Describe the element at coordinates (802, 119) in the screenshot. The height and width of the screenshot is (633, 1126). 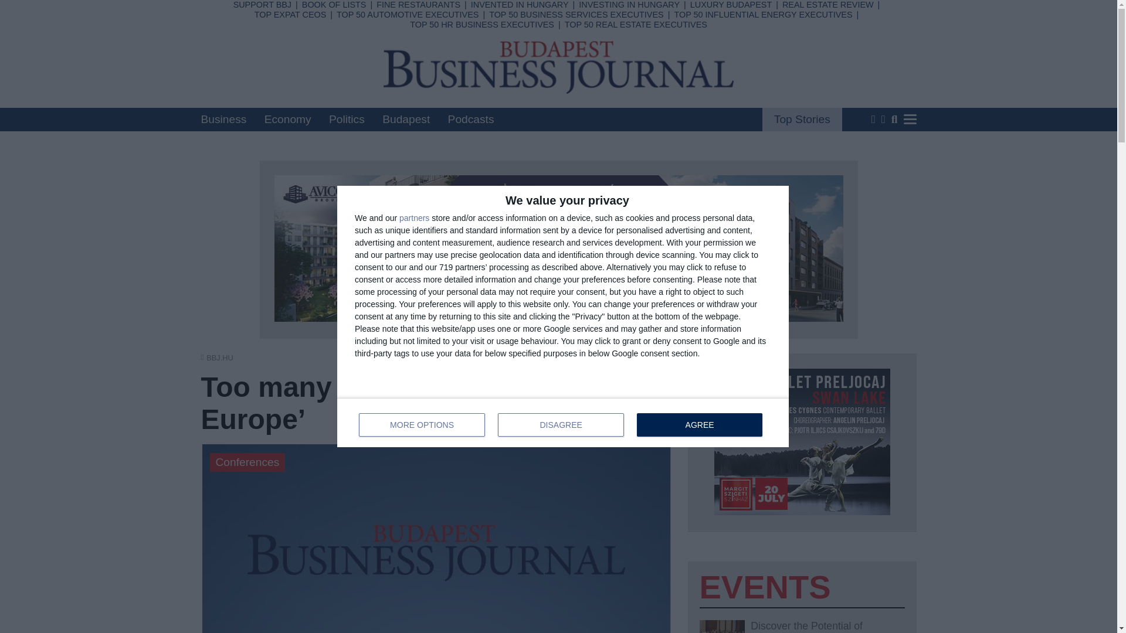
I see `BOOK OF LISTS` at that location.